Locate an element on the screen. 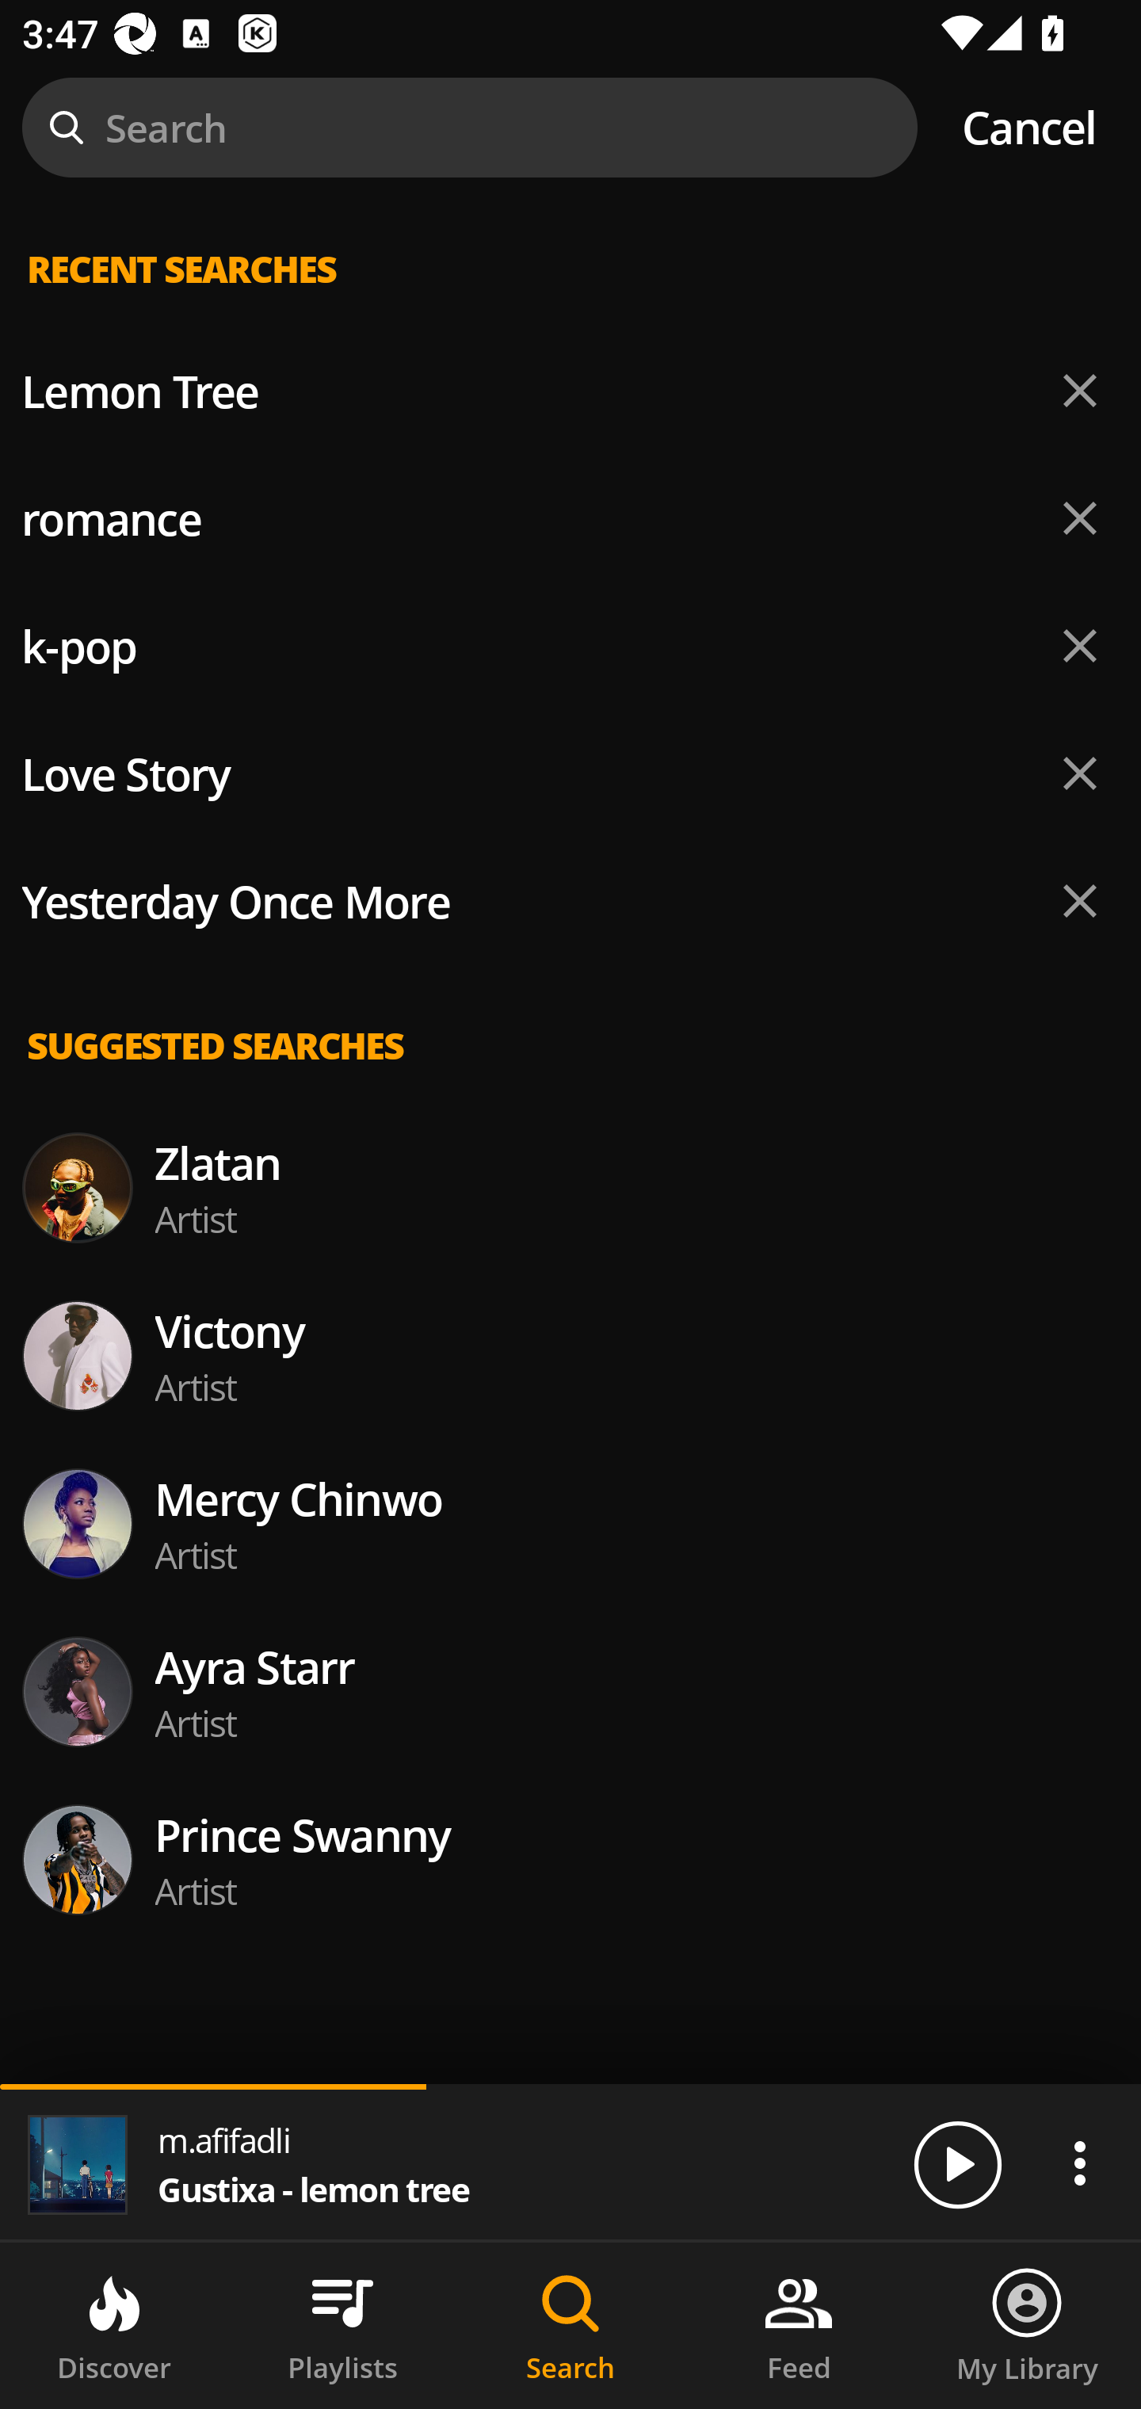 Image resolution: width=1141 pixels, height=2409 pixels. Discover is located at coordinates (114, 2326).